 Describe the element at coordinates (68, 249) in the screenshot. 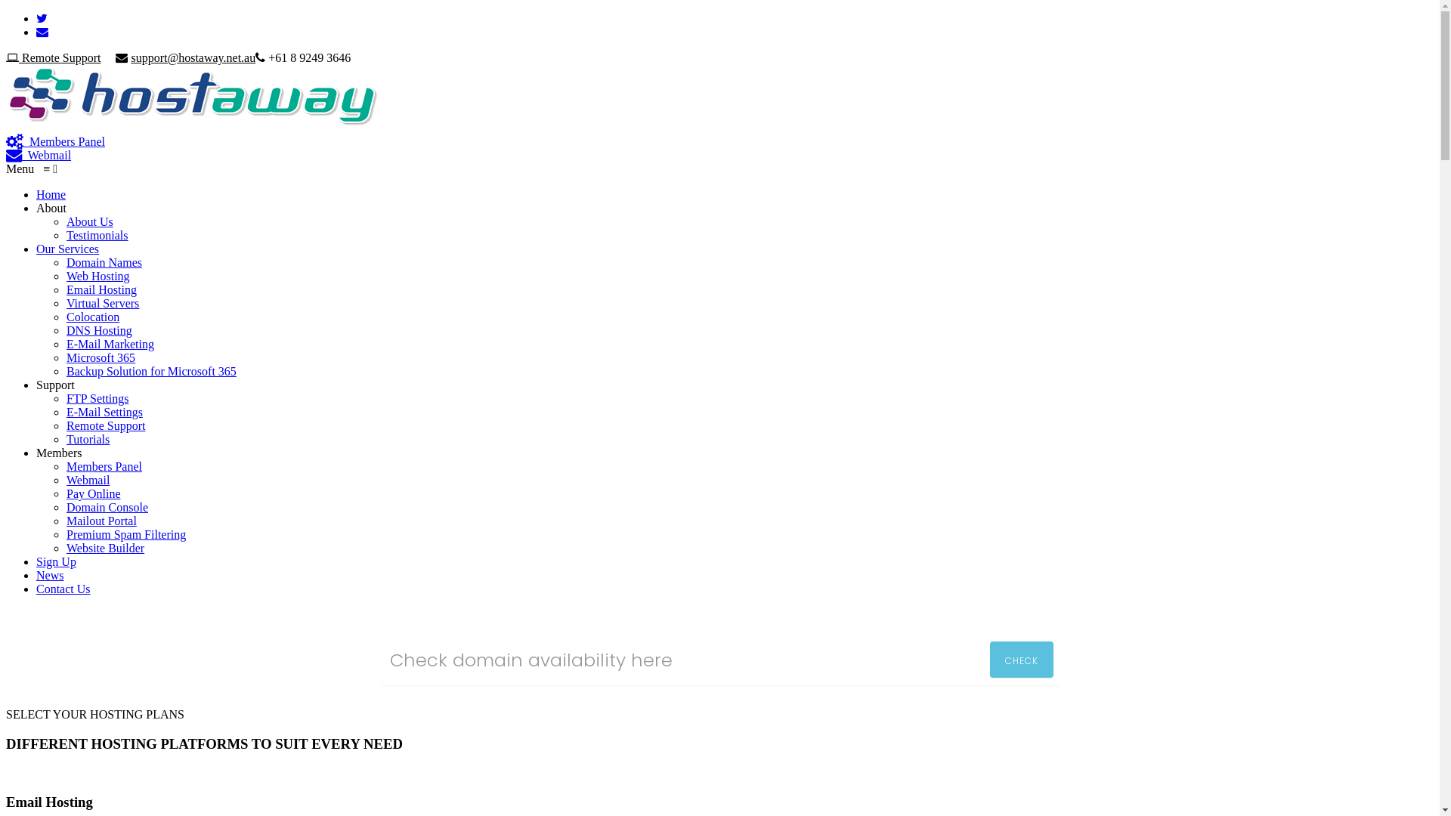

I see `Our Services` at that location.